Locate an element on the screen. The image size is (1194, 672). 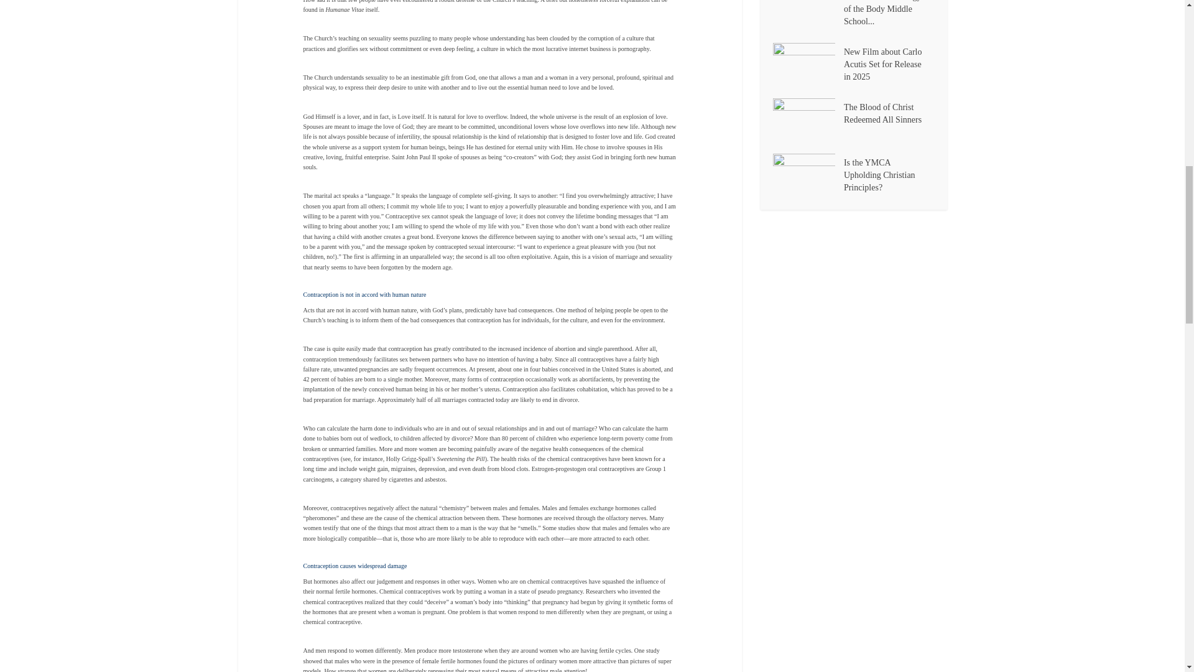
Is the YMCA Upholding Christian Principles? is located at coordinates (807, 175).